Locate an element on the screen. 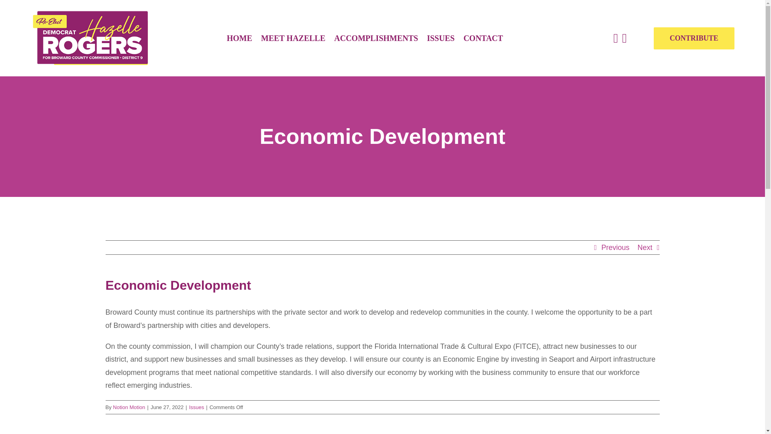 This screenshot has width=771, height=434. Previous is located at coordinates (615, 248).